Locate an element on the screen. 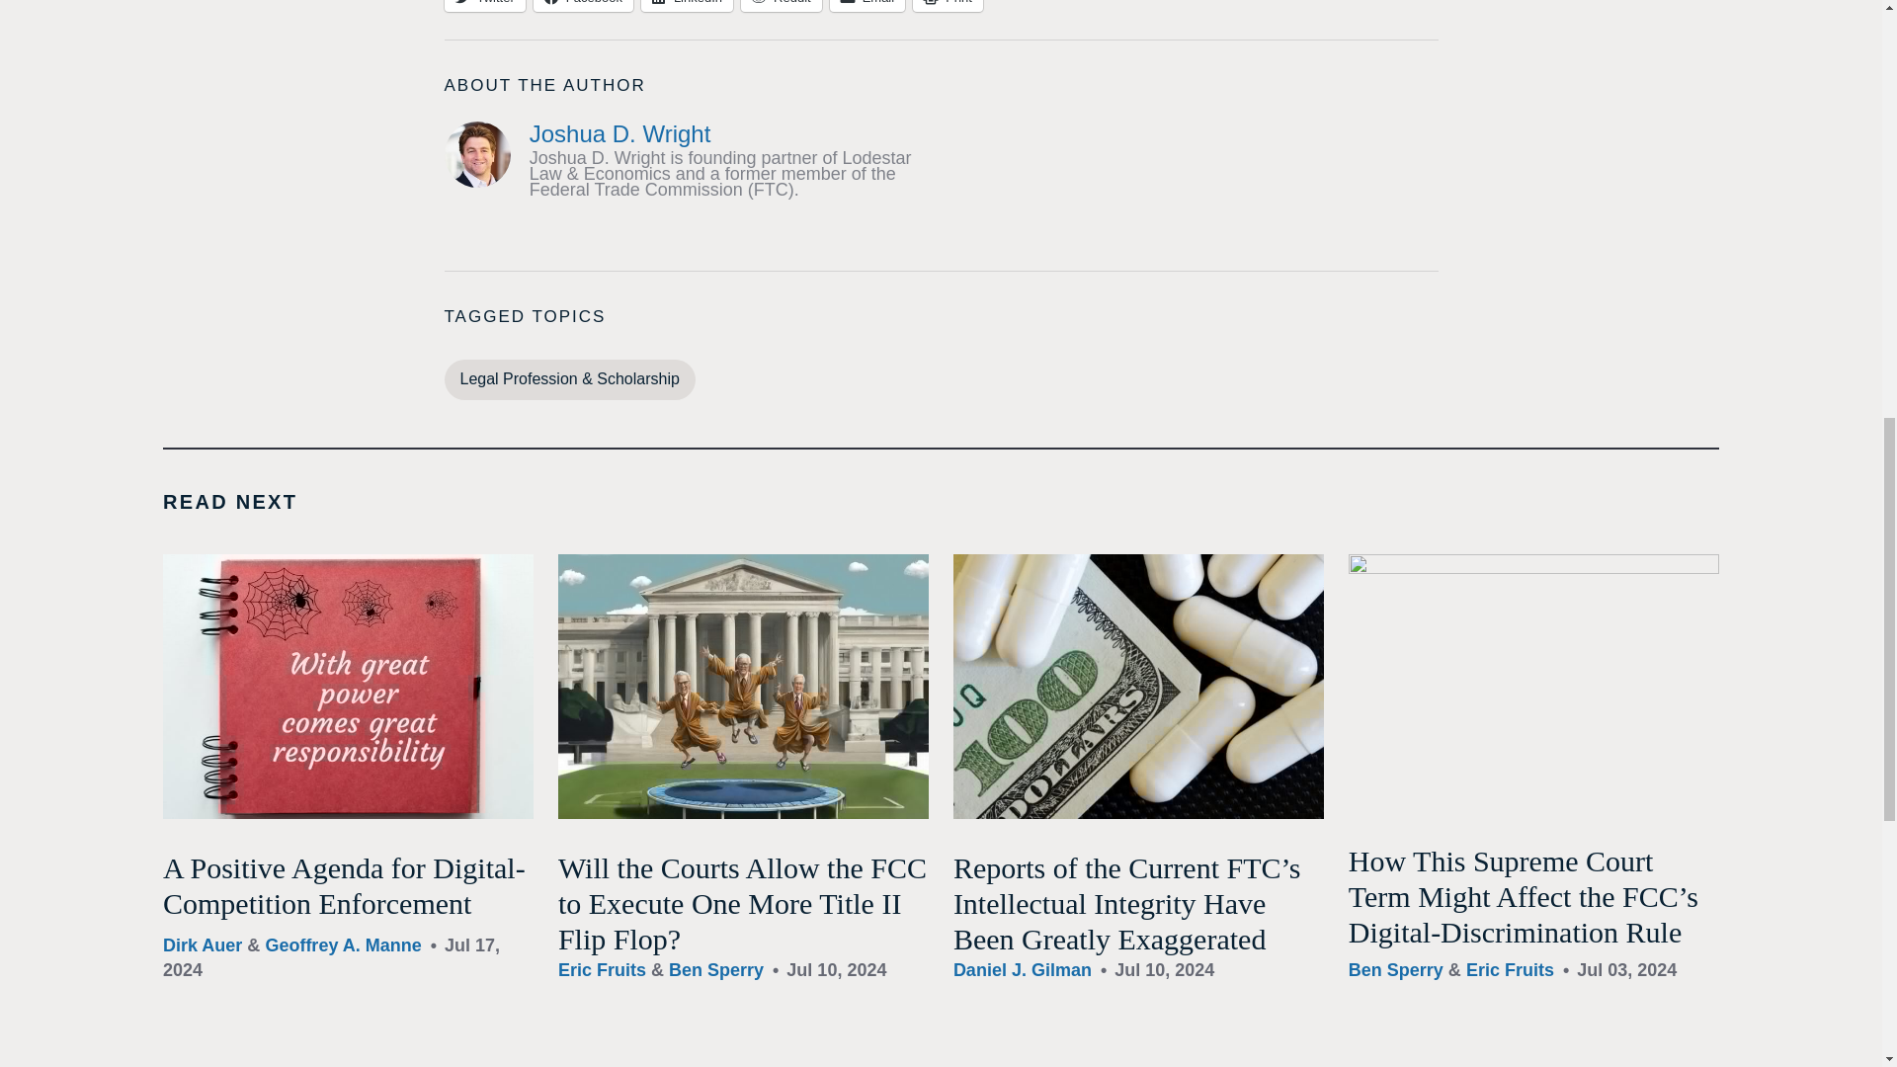 This screenshot has width=1897, height=1067. Reddit is located at coordinates (781, 6).